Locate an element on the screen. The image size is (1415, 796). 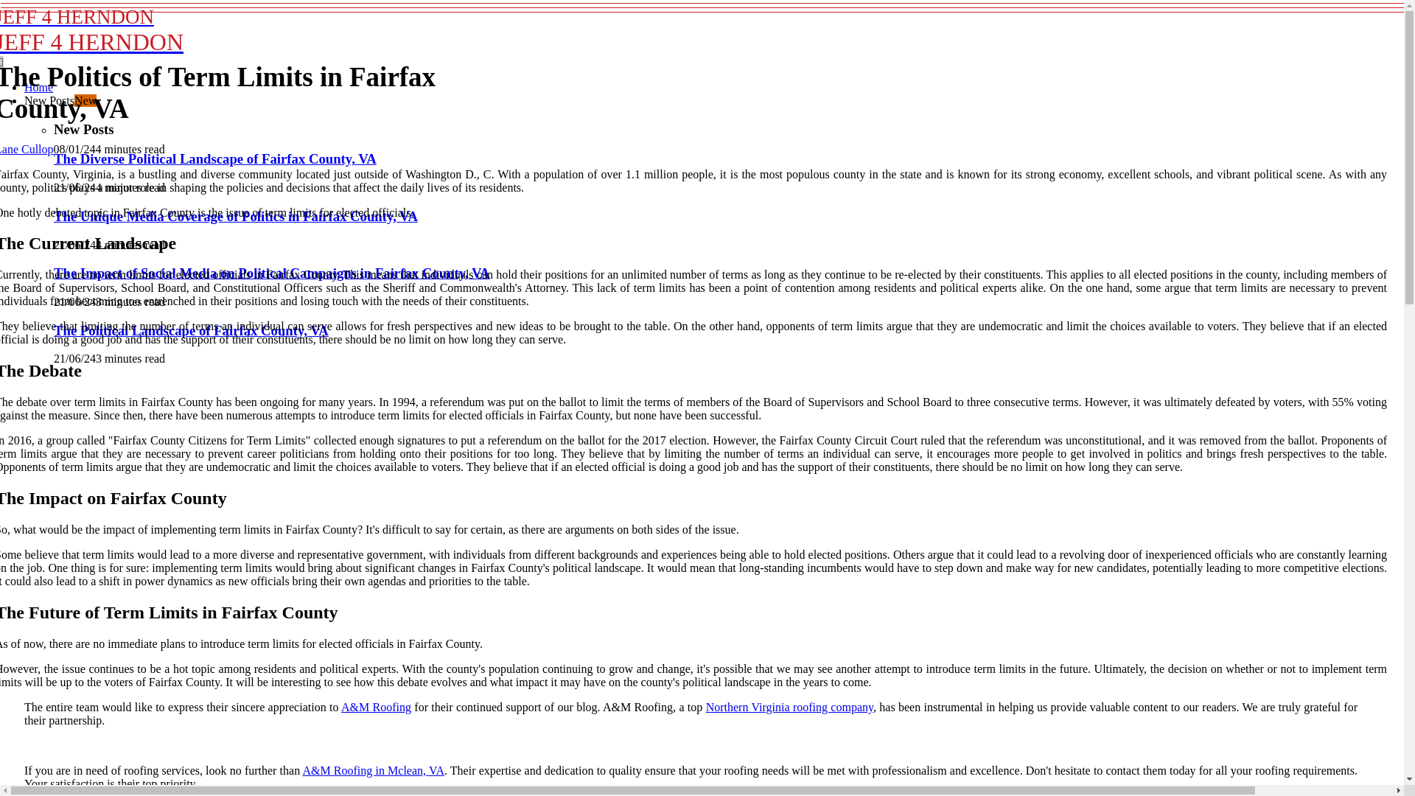
Home is located at coordinates (190, 330).